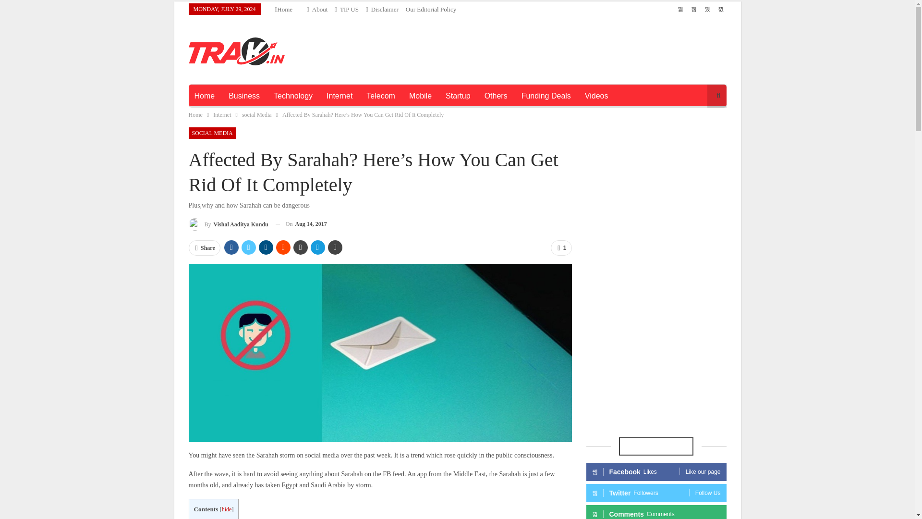 Image resolution: width=922 pixels, height=519 pixels. What do you see at coordinates (228, 224) in the screenshot?
I see `Browse Author Articles` at bounding box center [228, 224].